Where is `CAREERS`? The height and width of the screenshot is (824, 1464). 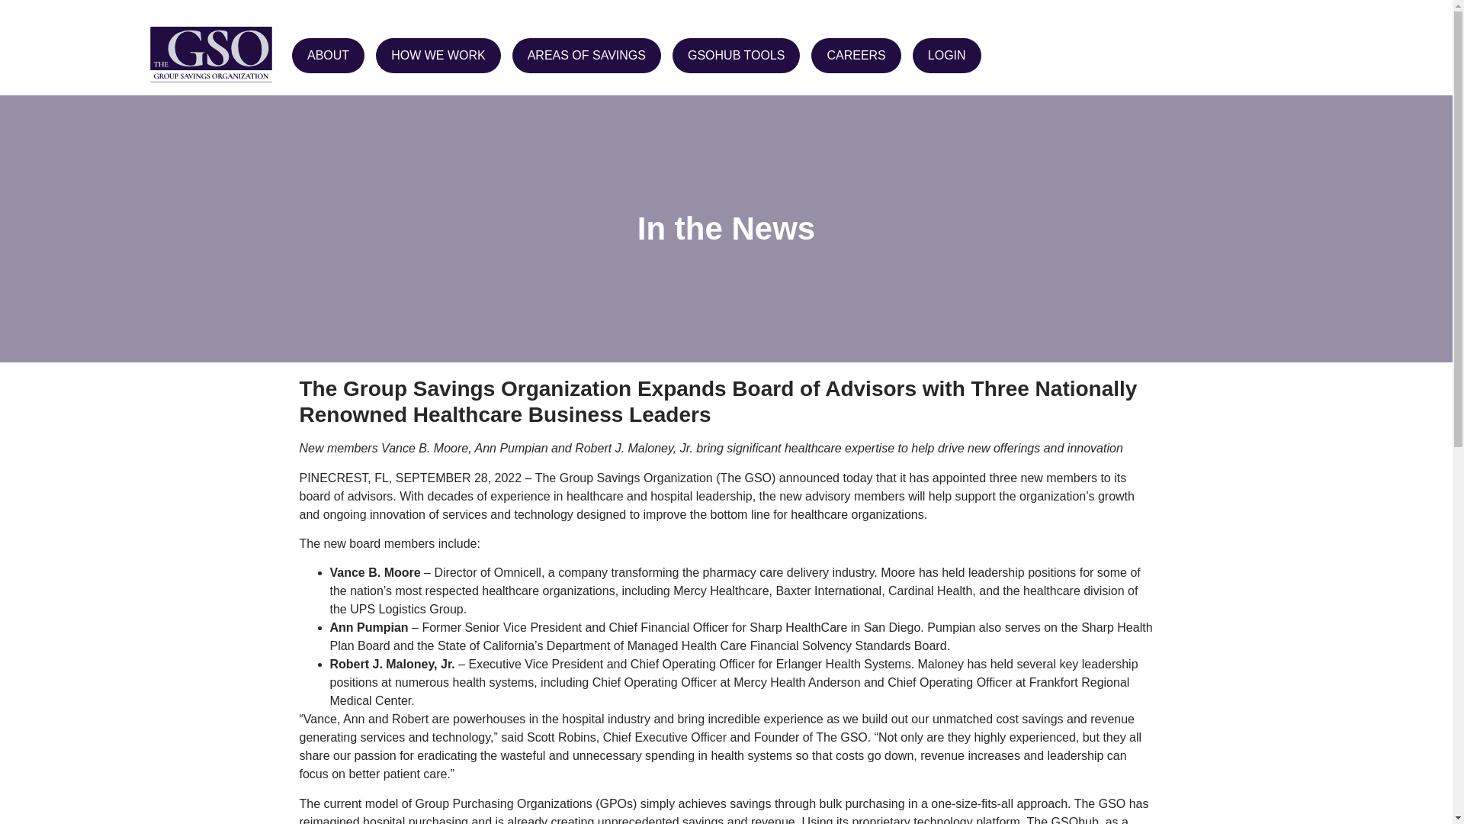
CAREERS is located at coordinates (856, 55).